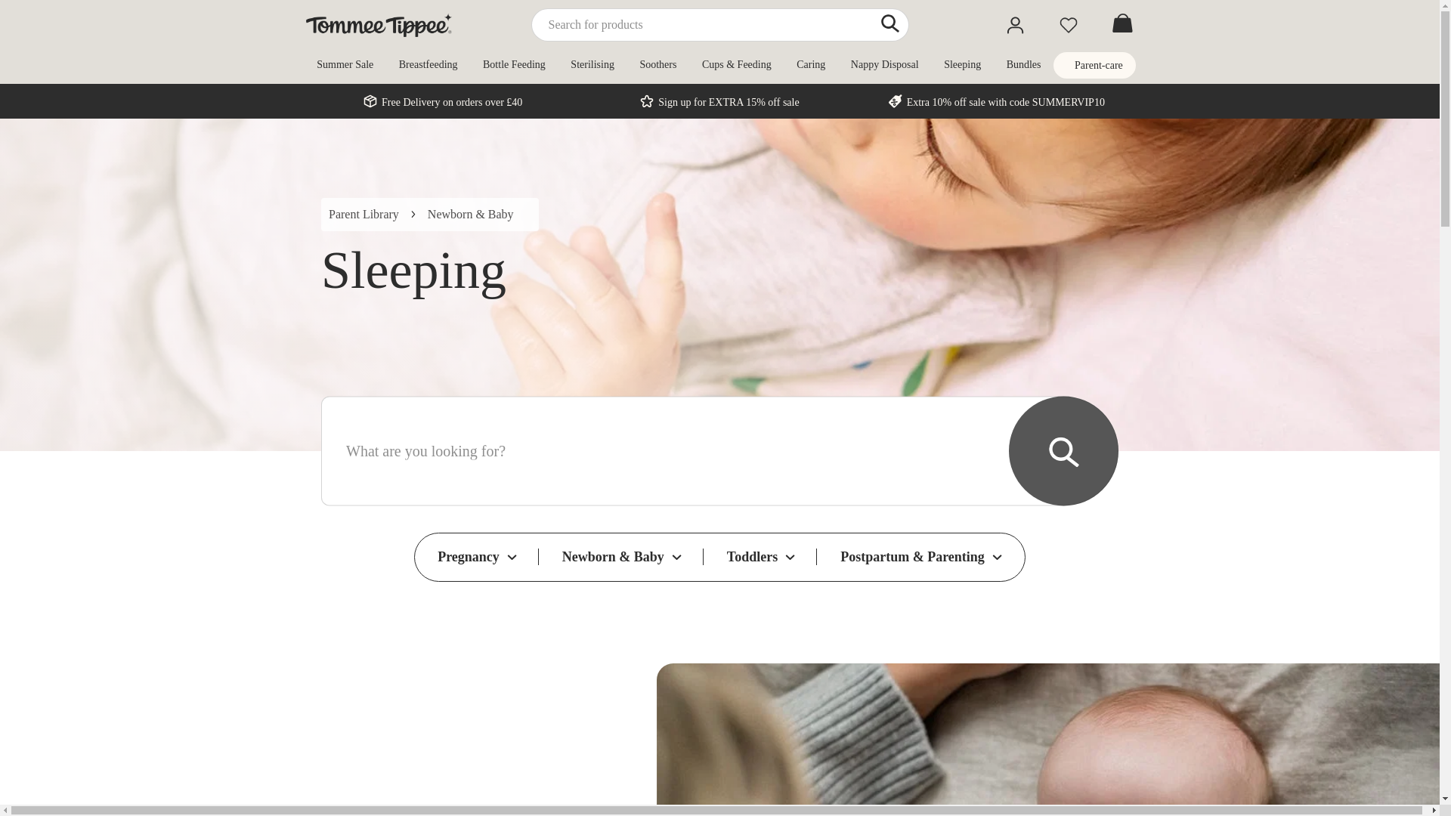 The height and width of the screenshot is (816, 1451). I want to click on Search, so click(890, 23).